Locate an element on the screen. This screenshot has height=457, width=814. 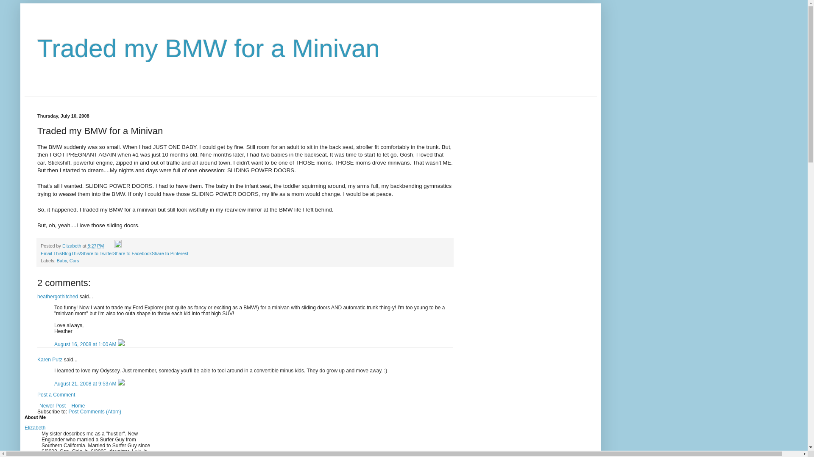
Email This is located at coordinates (51, 253).